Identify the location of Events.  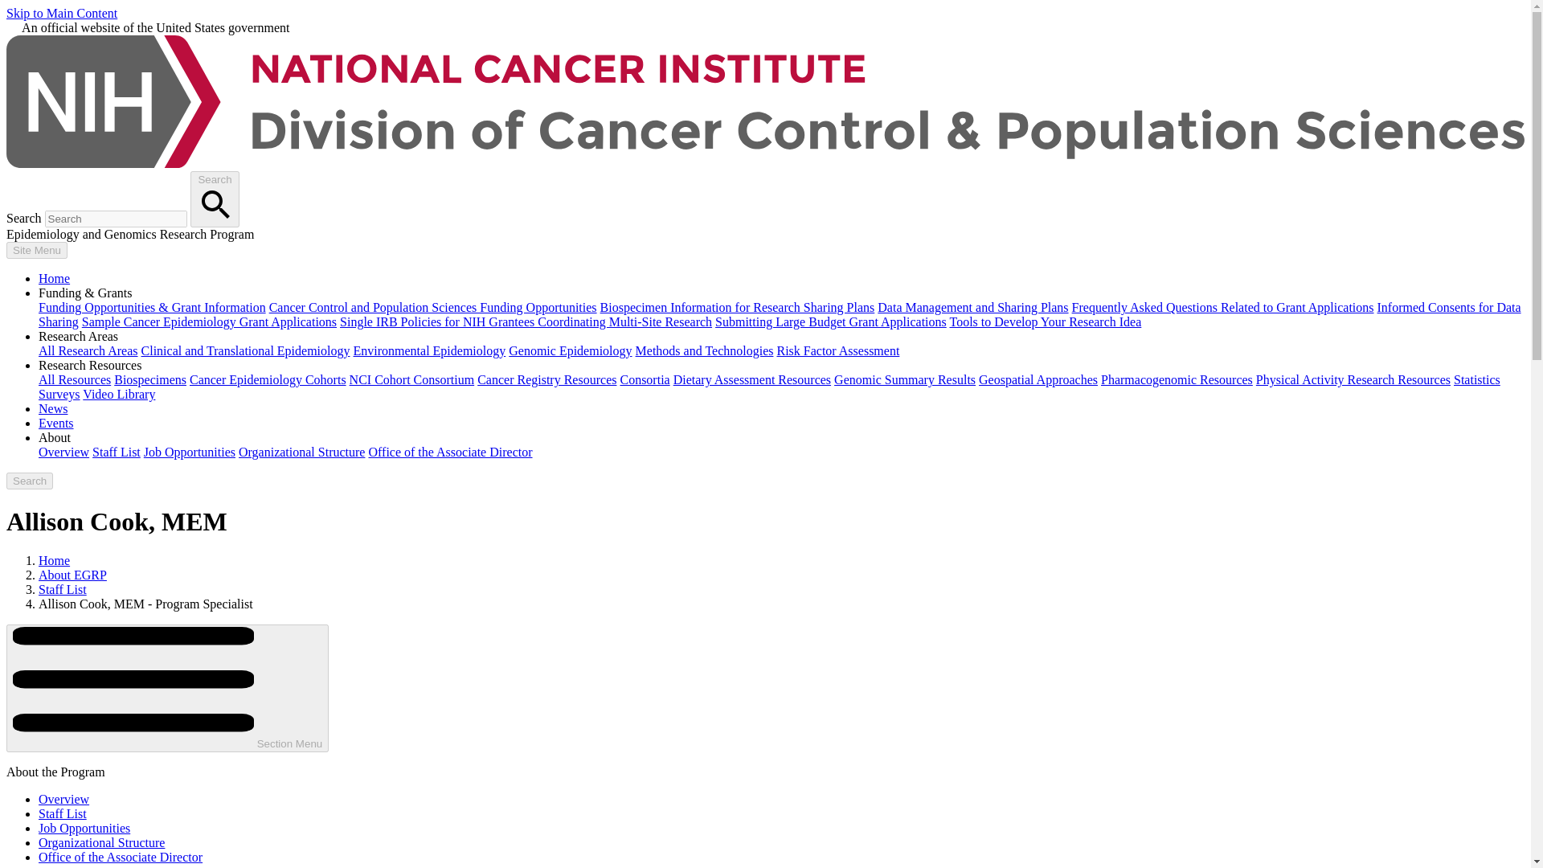
(56, 423).